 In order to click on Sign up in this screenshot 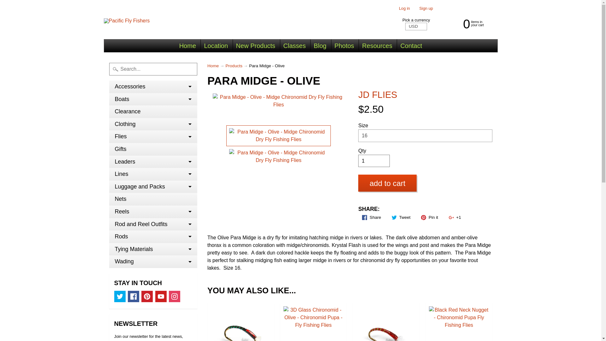, I will do `click(426, 8)`.